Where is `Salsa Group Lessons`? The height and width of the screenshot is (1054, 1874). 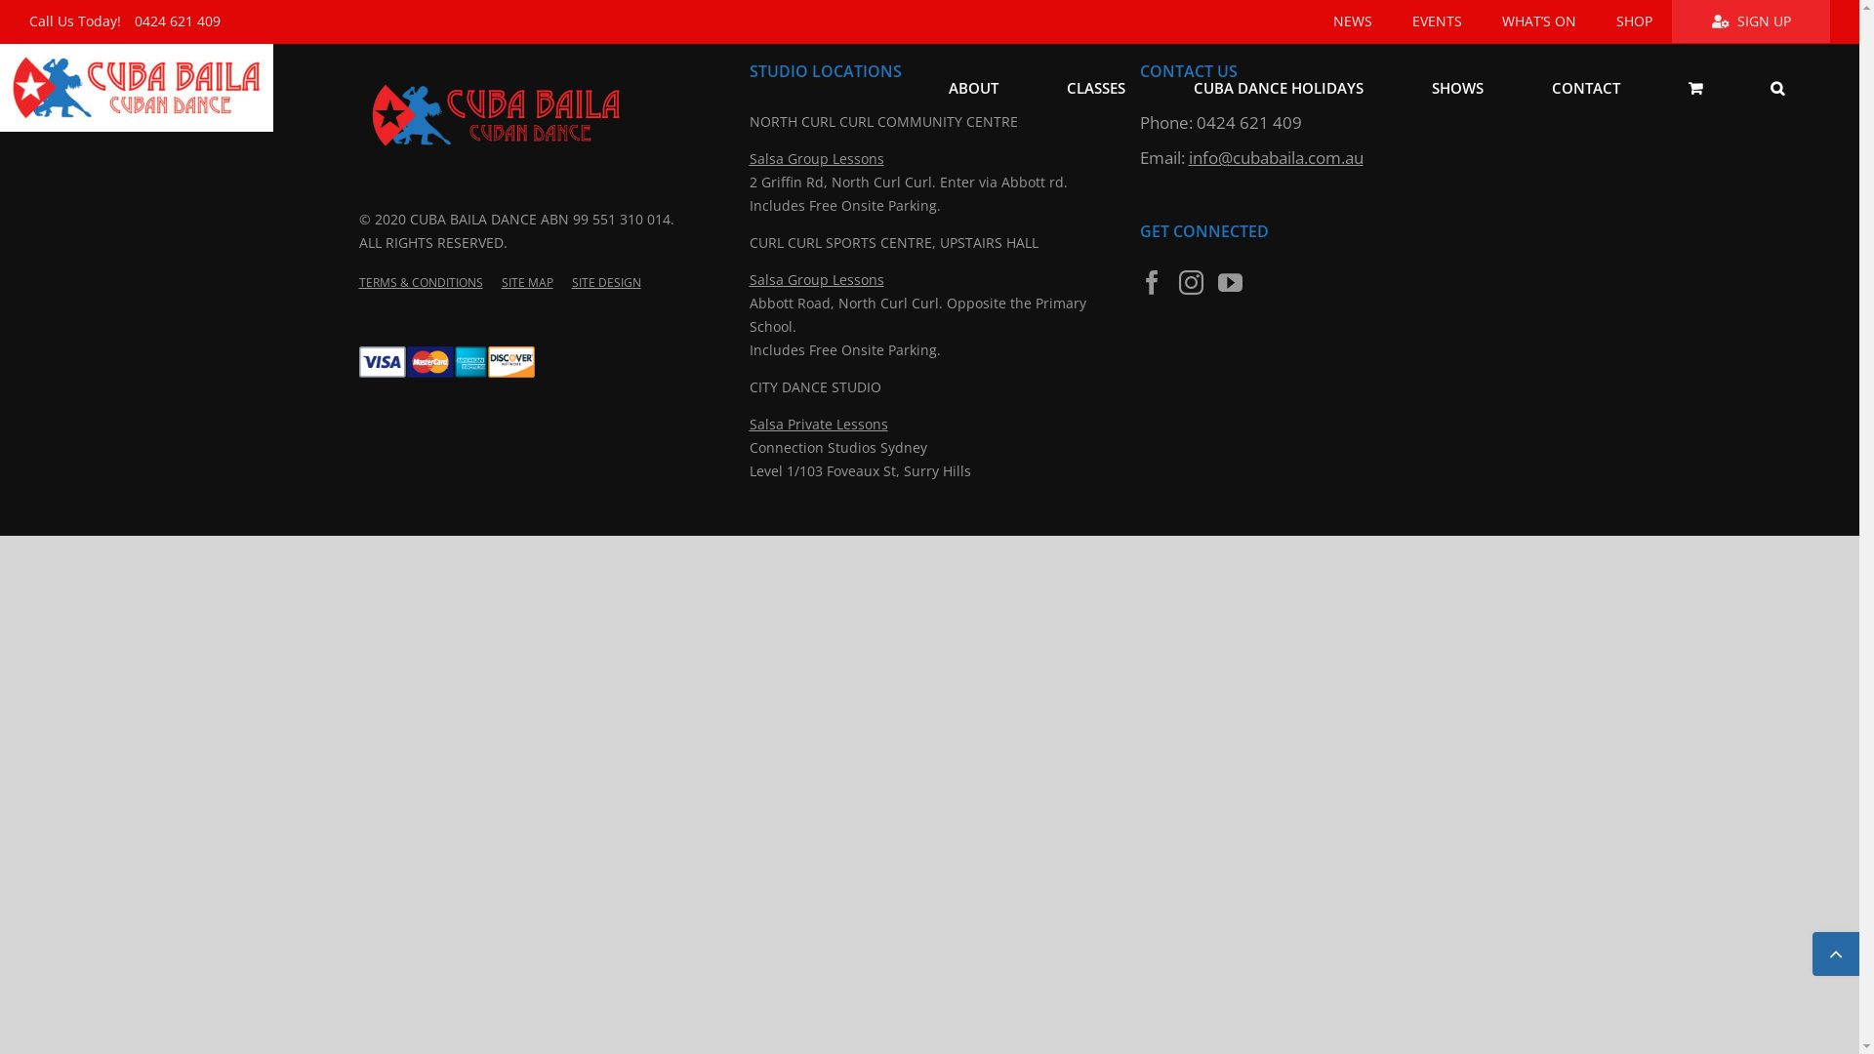 Salsa Group Lessons is located at coordinates (817, 158).